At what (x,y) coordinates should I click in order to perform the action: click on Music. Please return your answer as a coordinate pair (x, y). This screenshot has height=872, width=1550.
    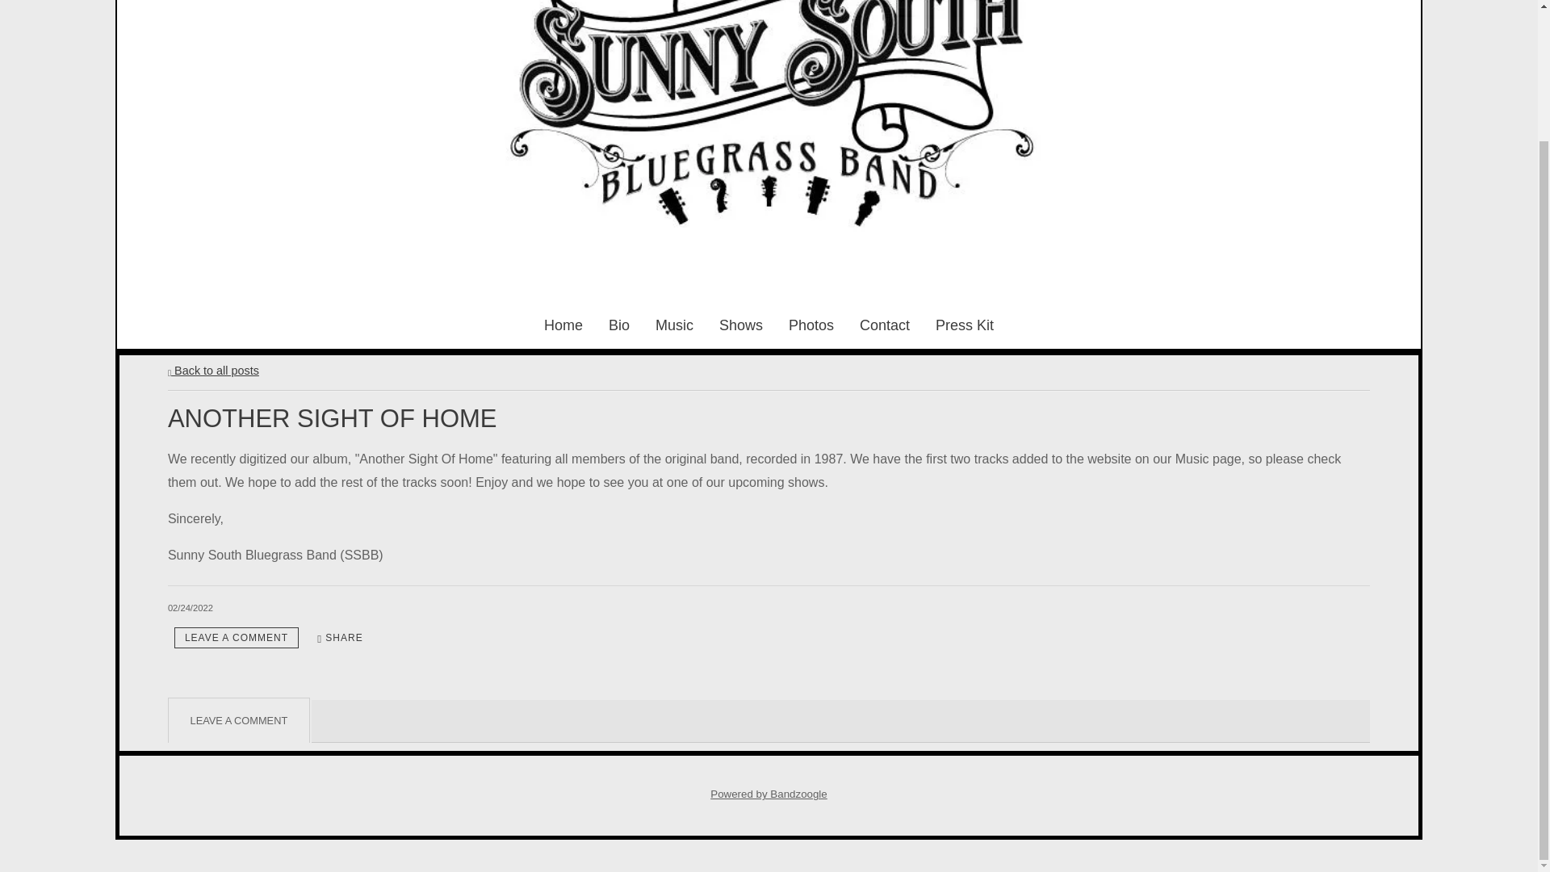
    Looking at the image, I should click on (674, 325).